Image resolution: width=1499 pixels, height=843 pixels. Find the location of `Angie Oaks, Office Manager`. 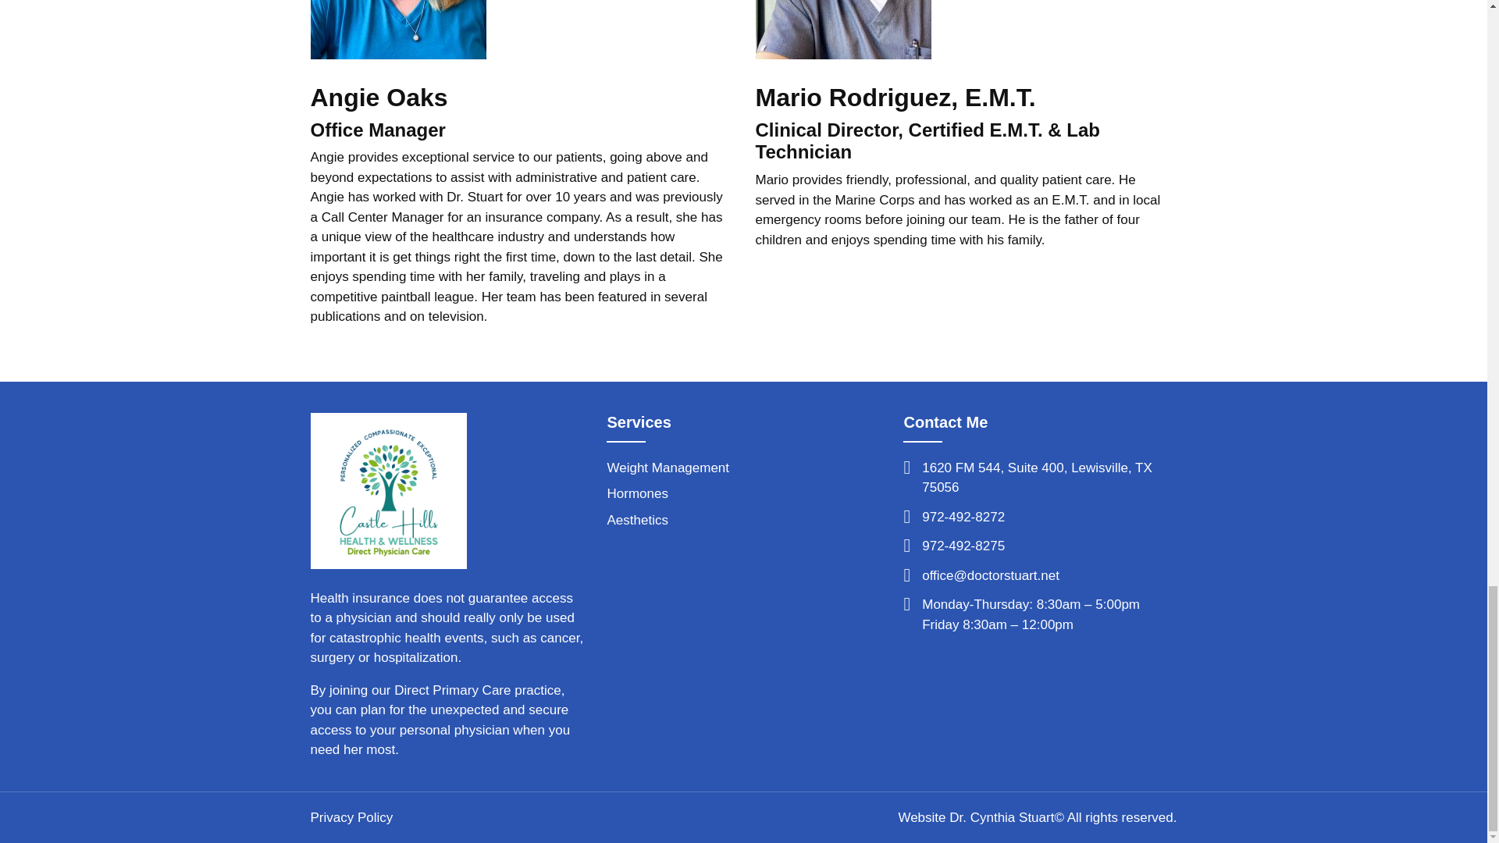

Angie Oaks, Office Manager is located at coordinates (398, 30).